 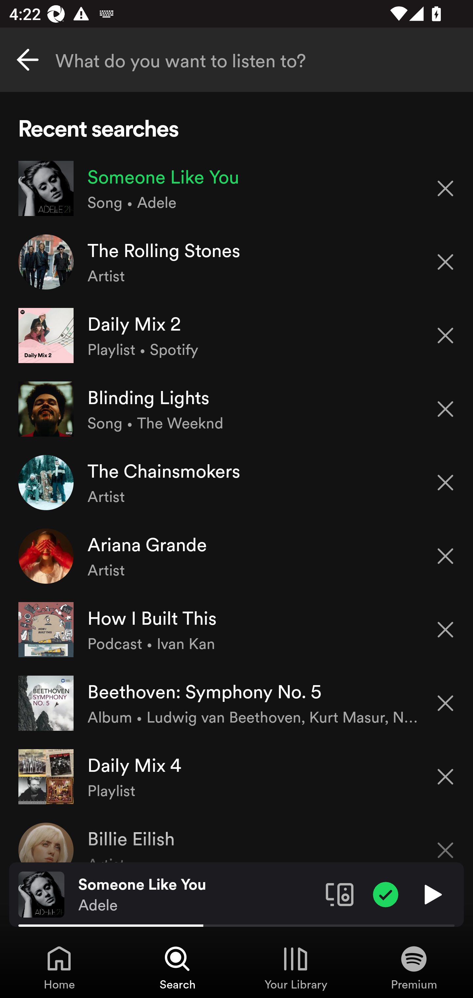 What do you see at coordinates (236, 262) in the screenshot?
I see `The Rolling Stones Artist Remove` at bounding box center [236, 262].